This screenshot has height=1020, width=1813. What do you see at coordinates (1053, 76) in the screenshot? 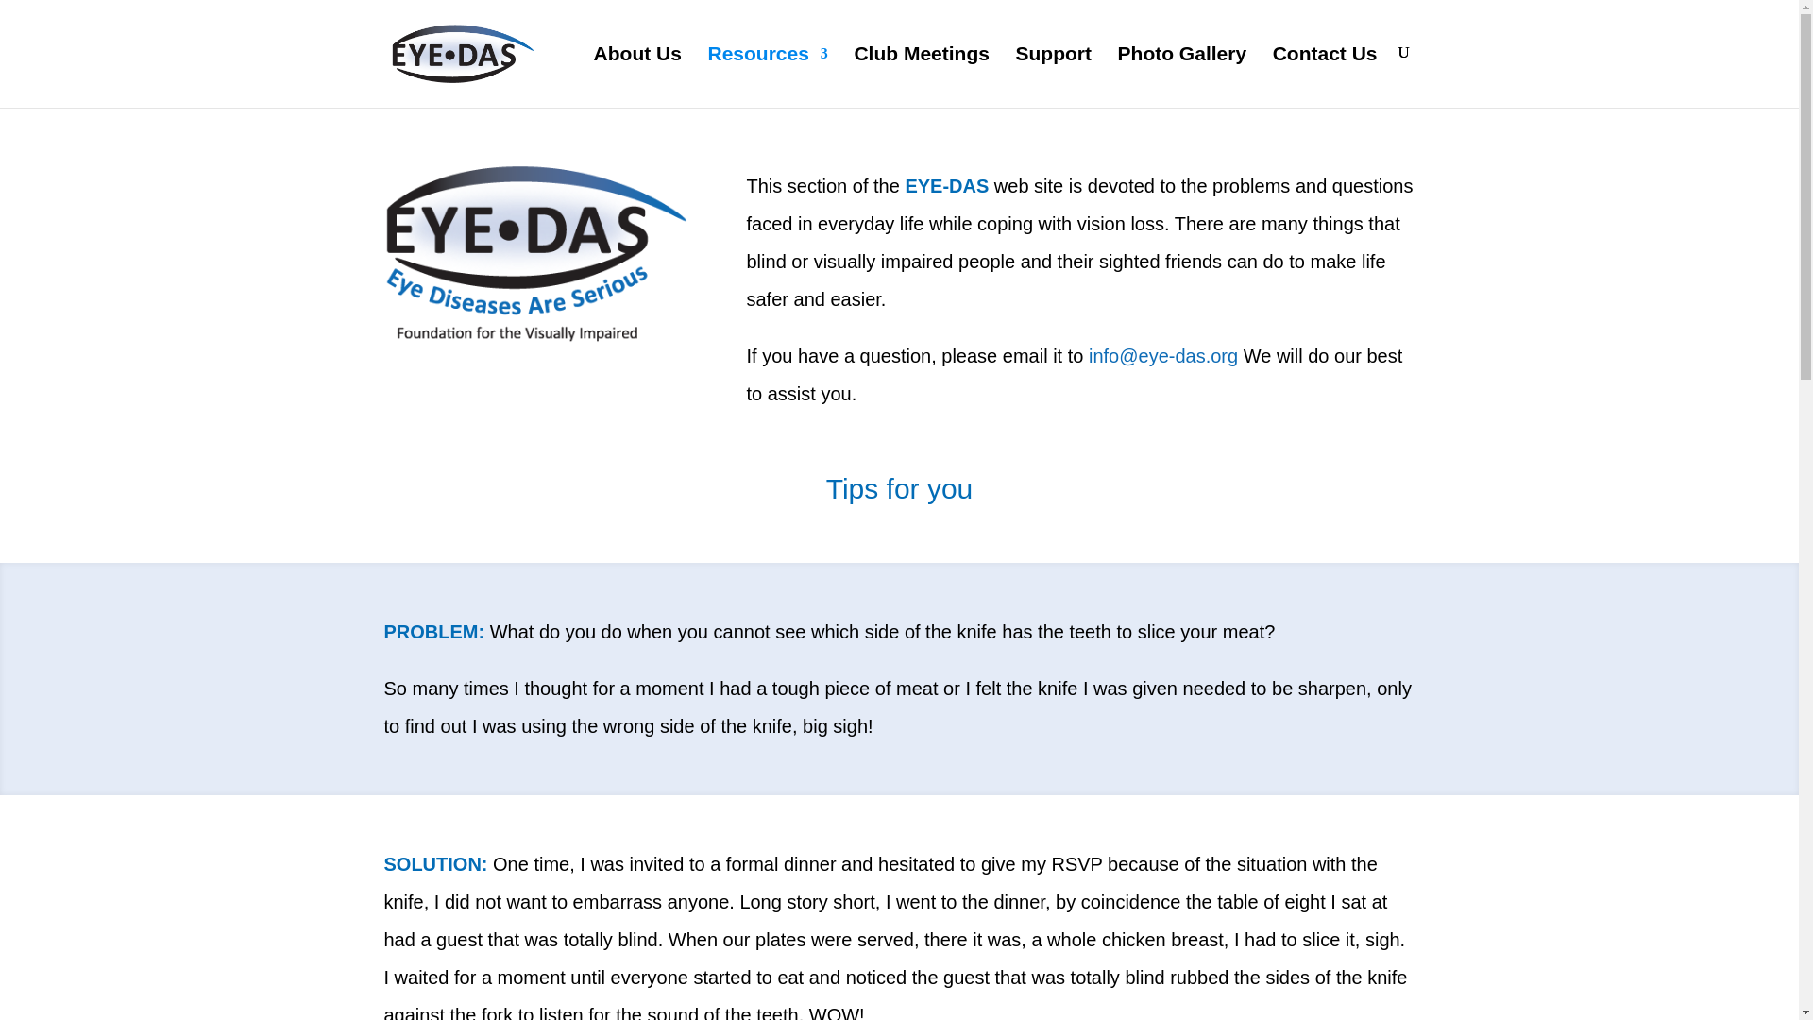
I see `Support` at bounding box center [1053, 76].